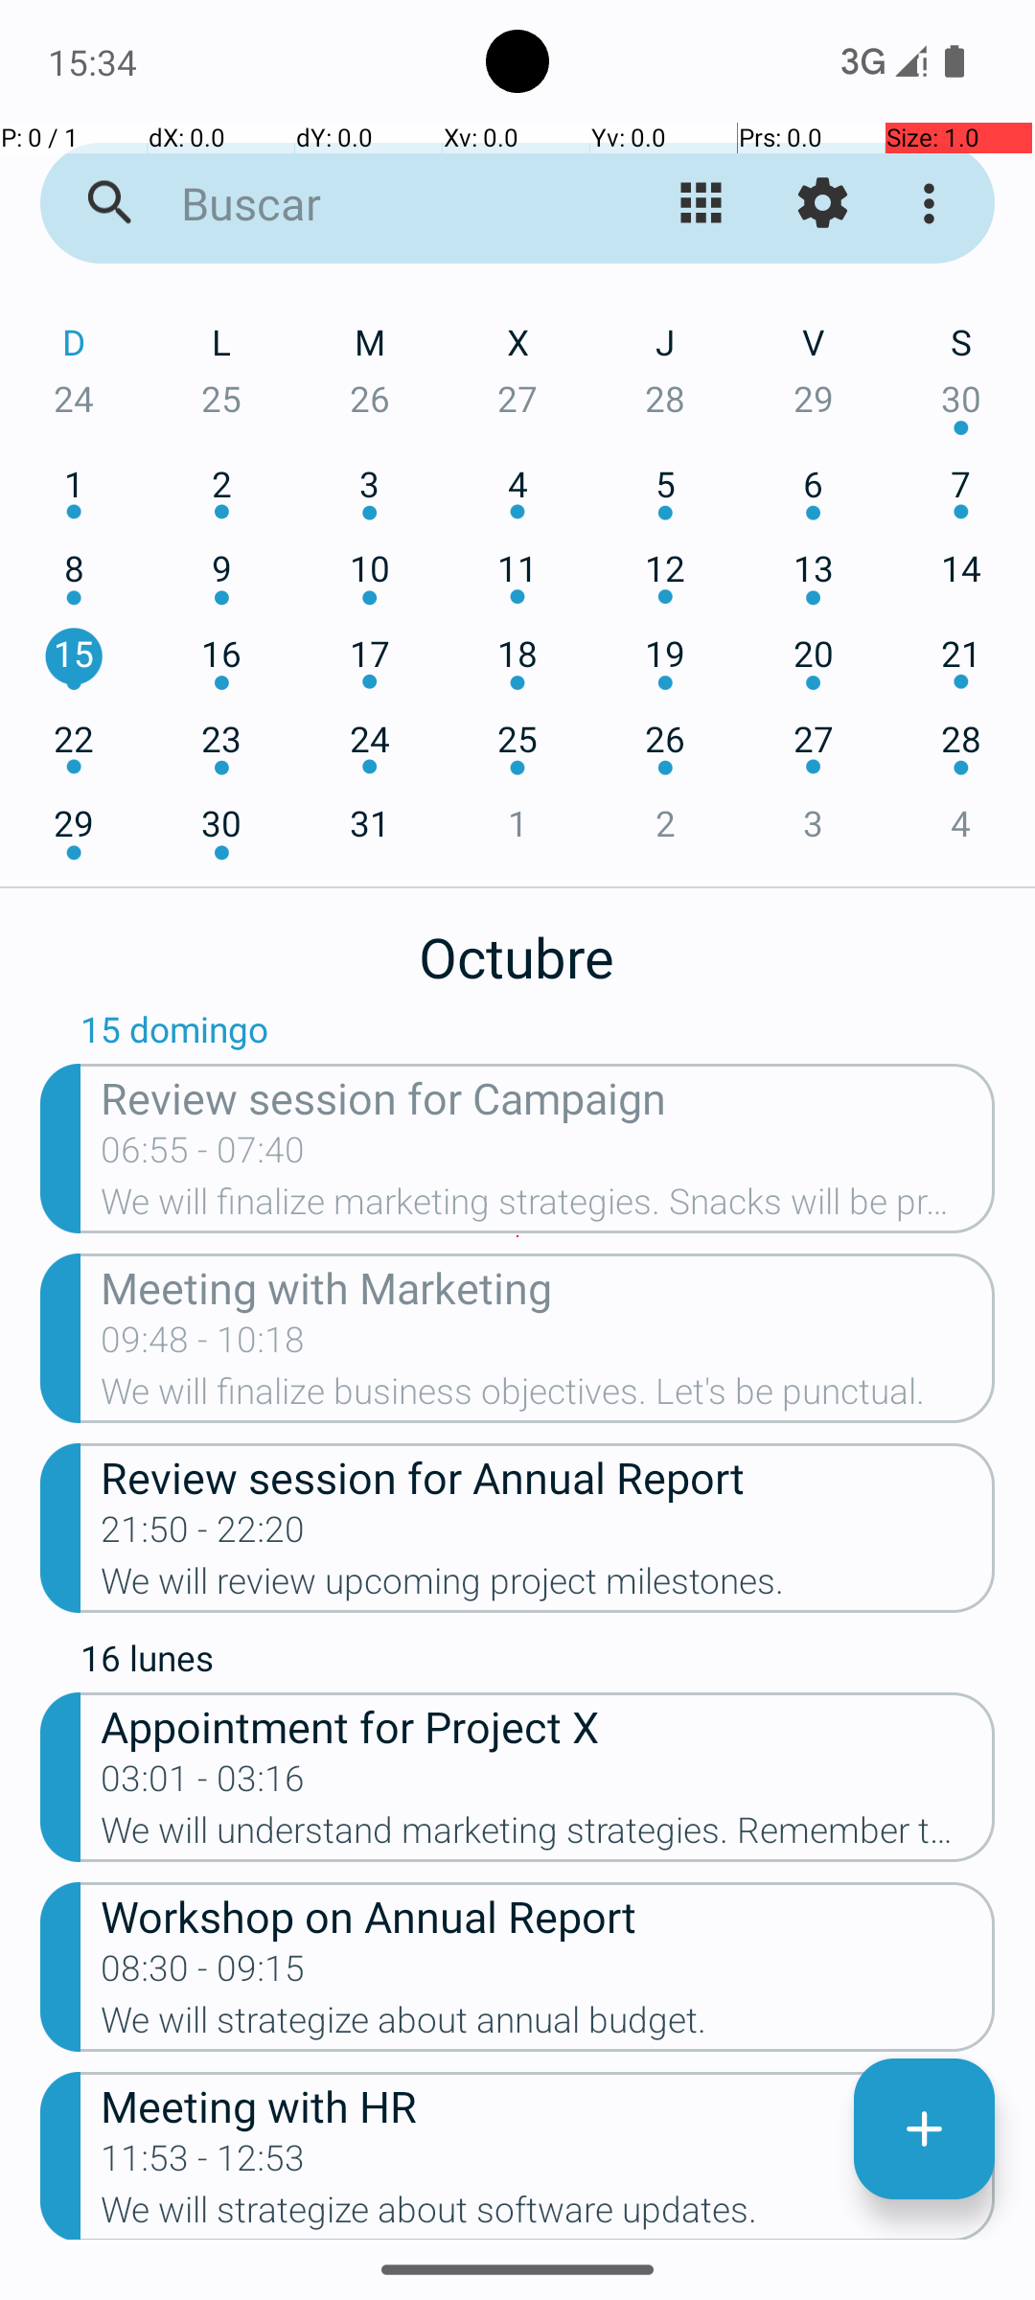  What do you see at coordinates (548, 2026) in the screenshot?
I see `We will strategize about annual budget.` at bounding box center [548, 2026].